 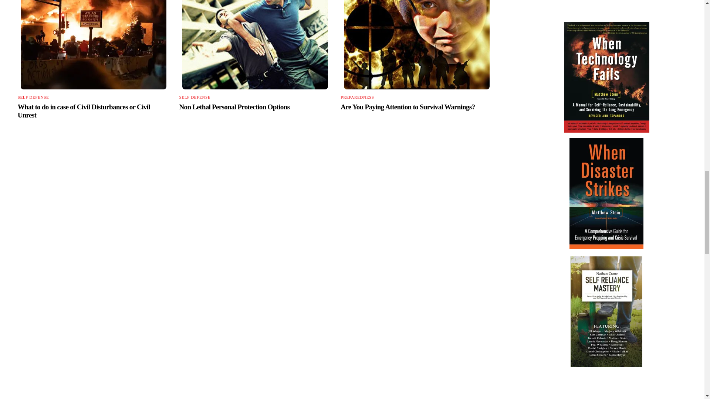 I want to click on SELF DEFENSE, so click(x=195, y=97).